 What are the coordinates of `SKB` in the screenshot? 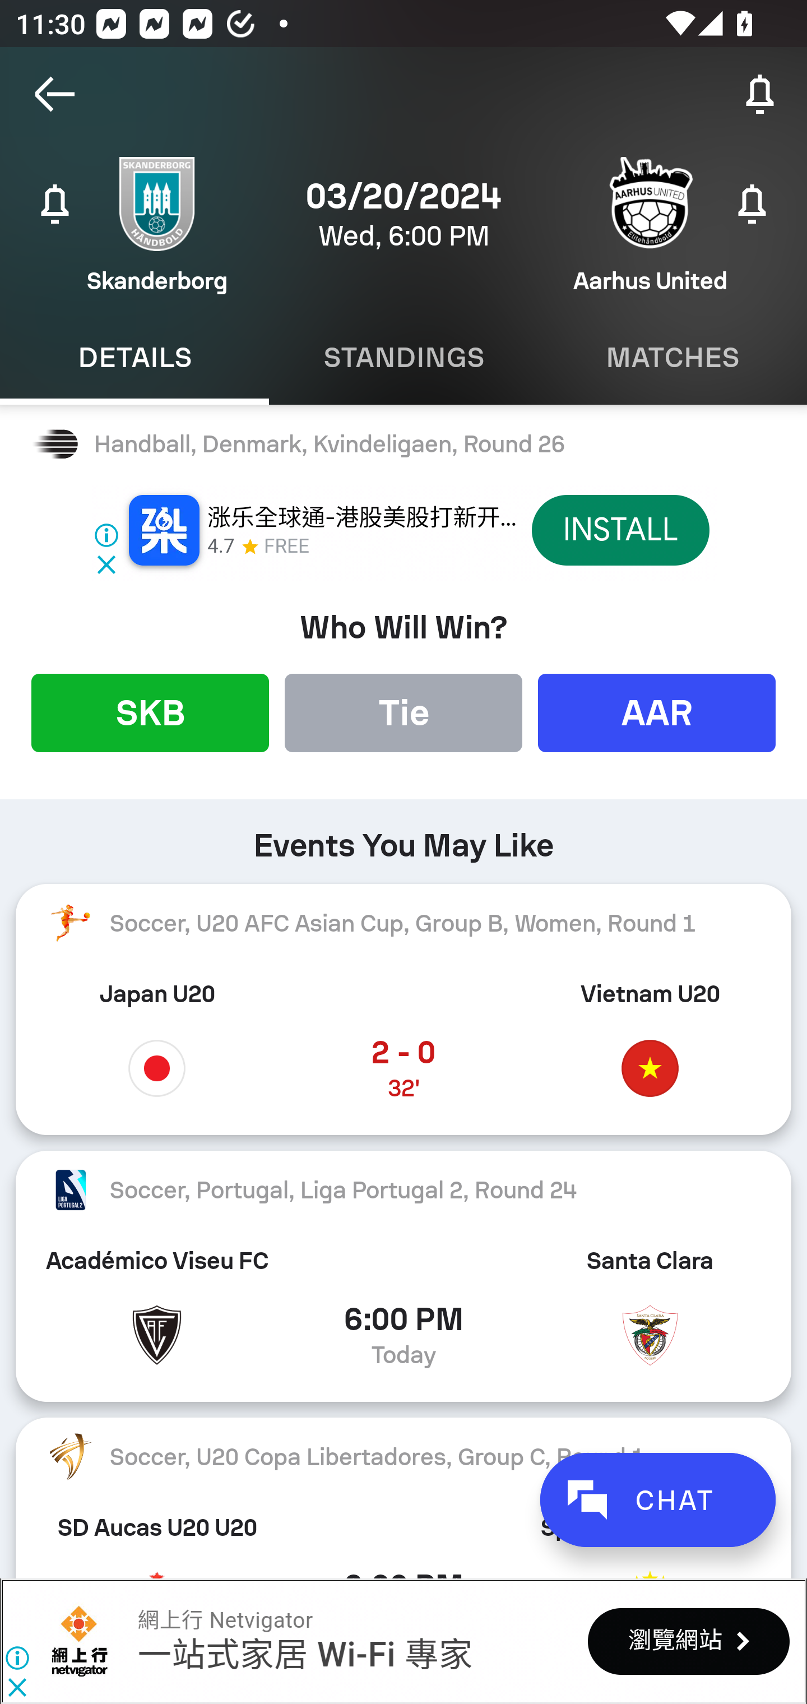 It's located at (150, 712).